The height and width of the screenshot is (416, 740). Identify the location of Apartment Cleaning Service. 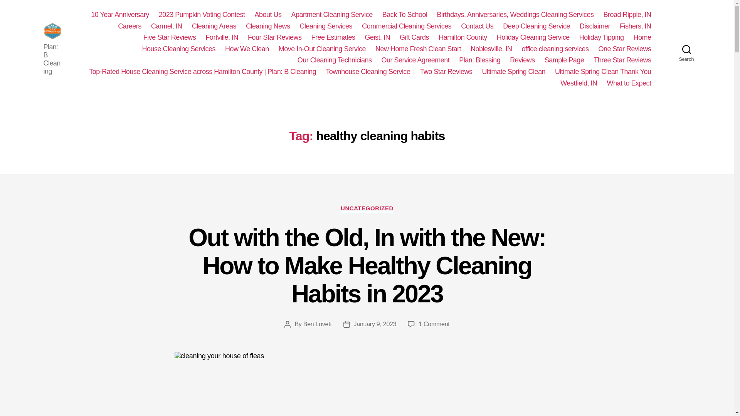
(332, 15).